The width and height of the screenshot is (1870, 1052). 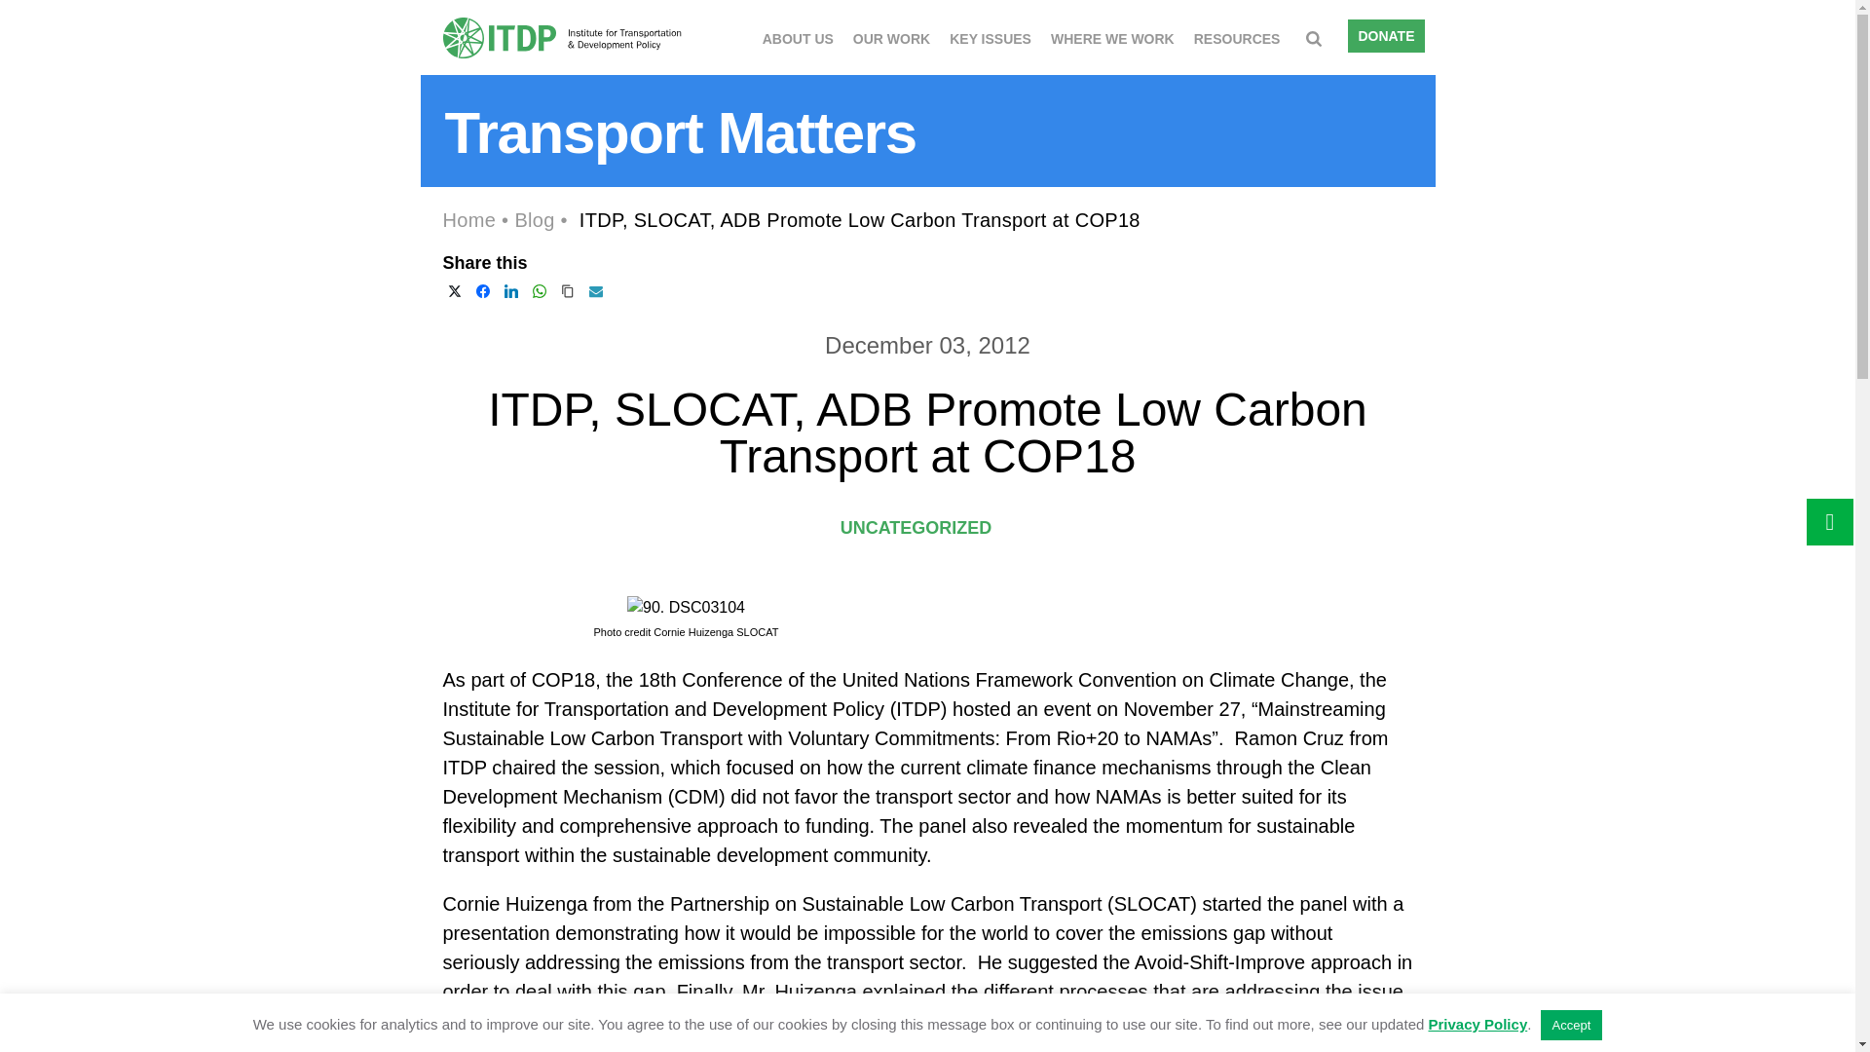 What do you see at coordinates (483, 291) in the screenshot?
I see `Share on Facebook` at bounding box center [483, 291].